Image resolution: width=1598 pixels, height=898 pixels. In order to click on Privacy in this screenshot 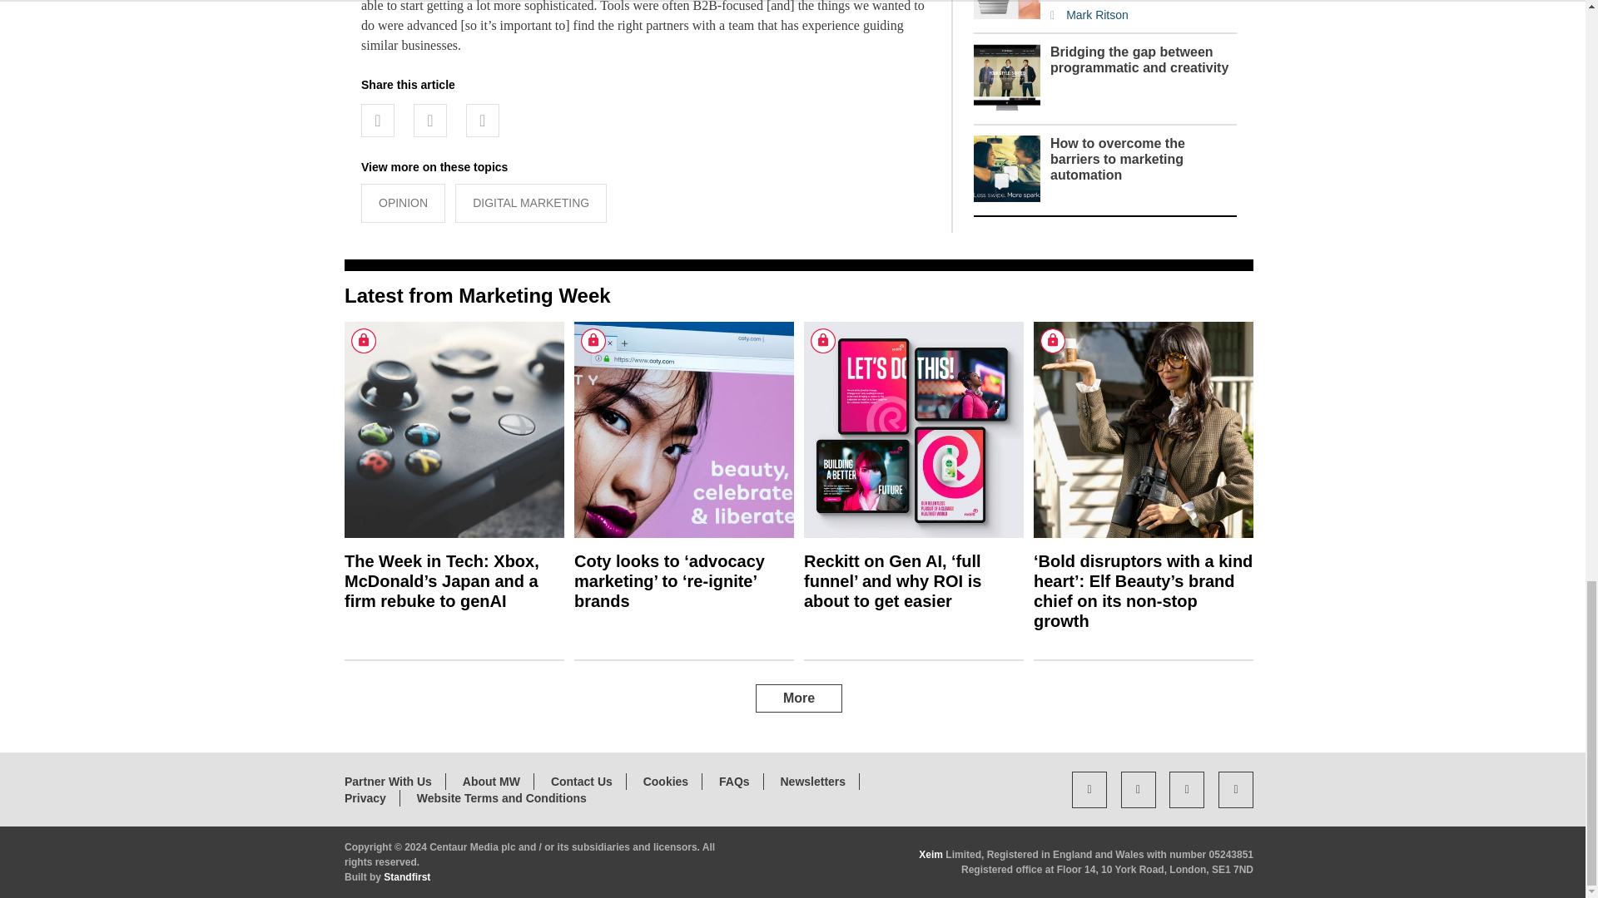, I will do `click(365, 797)`.